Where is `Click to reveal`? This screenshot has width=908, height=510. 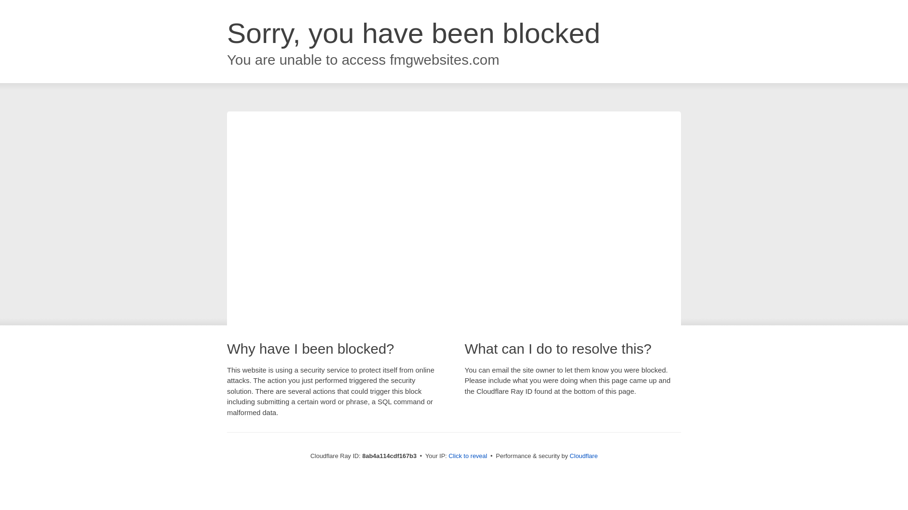
Click to reveal is located at coordinates (468, 456).